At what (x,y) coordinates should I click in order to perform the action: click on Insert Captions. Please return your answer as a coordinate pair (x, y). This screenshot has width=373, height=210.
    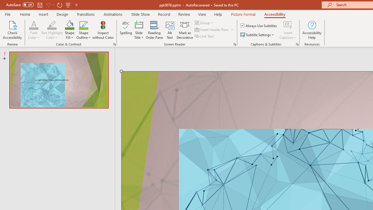
    Looking at the image, I should click on (288, 24).